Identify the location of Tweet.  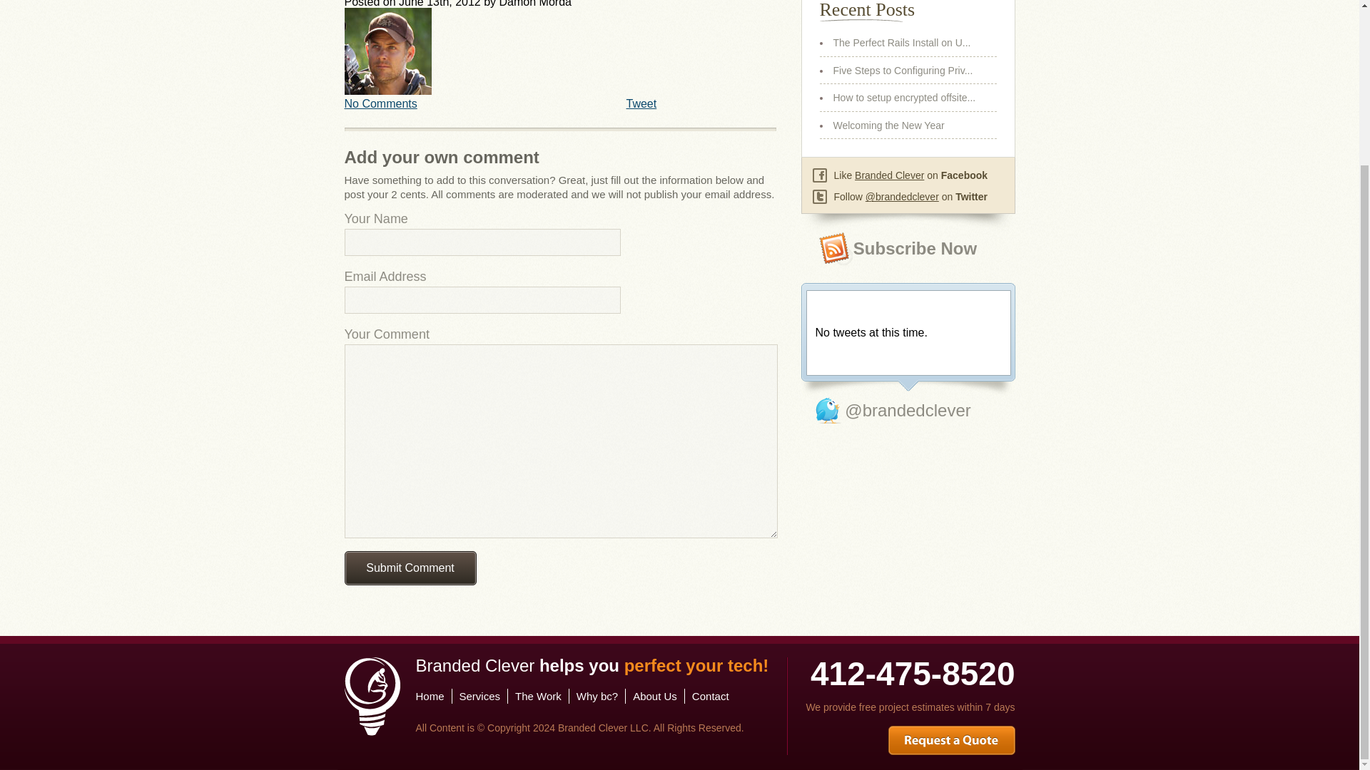
(671, 106).